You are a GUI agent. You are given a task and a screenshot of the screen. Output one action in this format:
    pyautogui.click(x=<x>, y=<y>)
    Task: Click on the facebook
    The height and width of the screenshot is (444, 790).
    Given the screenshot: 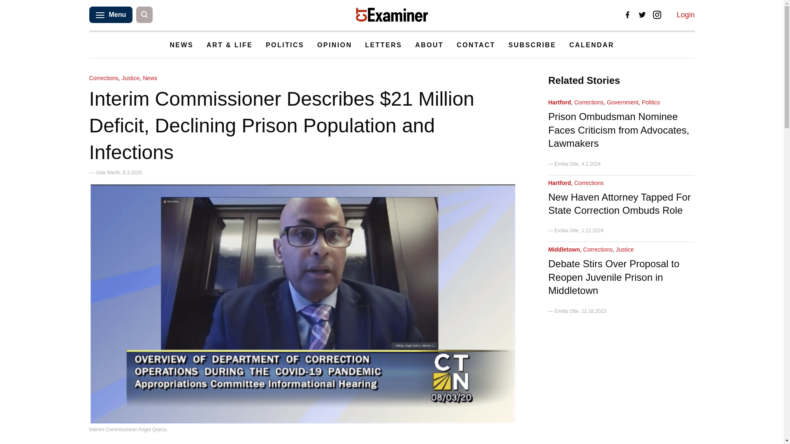 What is the action you would take?
    pyautogui.click(x=627, y=15)
    